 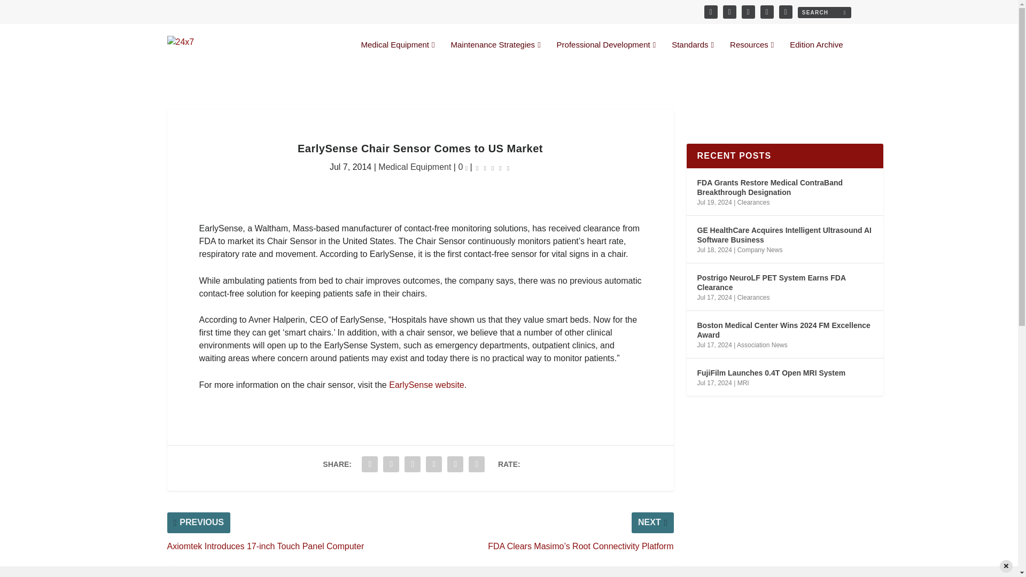 I want to click on 0, so click(x=463, y=167).